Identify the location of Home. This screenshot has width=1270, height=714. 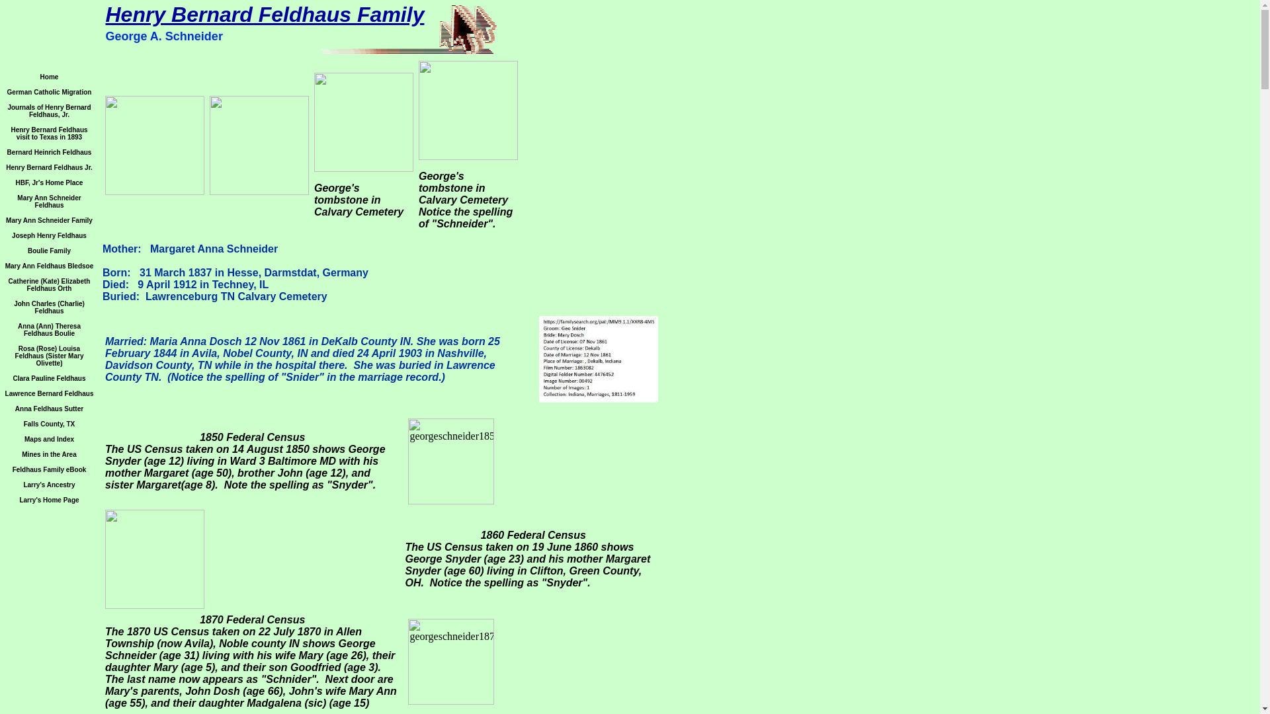
(49, 75).